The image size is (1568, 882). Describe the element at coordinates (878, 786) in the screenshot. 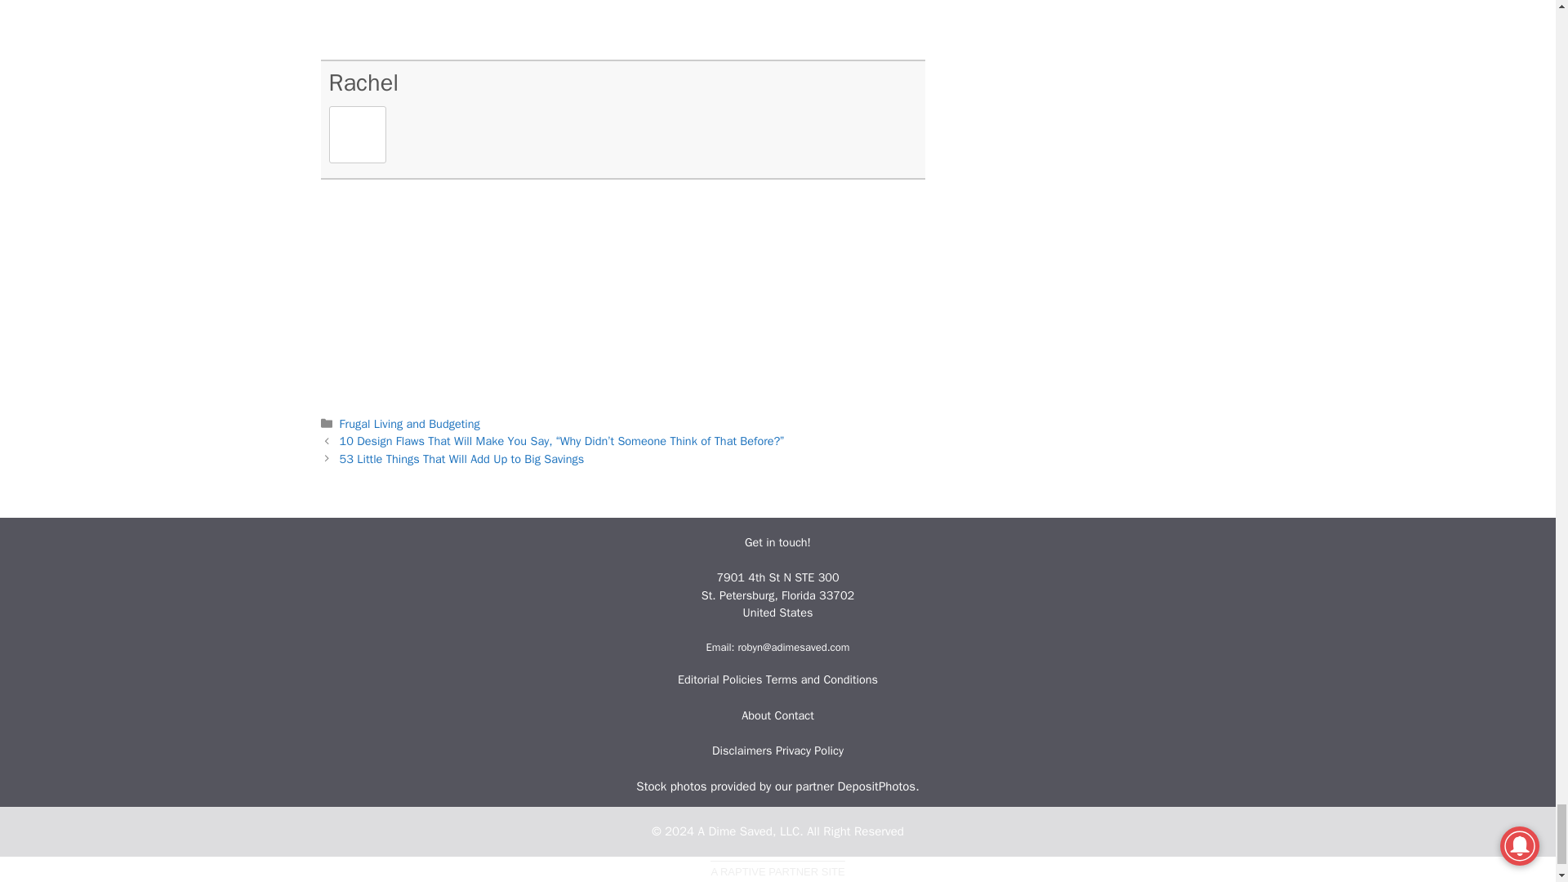

I see `DepositPhotos.` at that location.